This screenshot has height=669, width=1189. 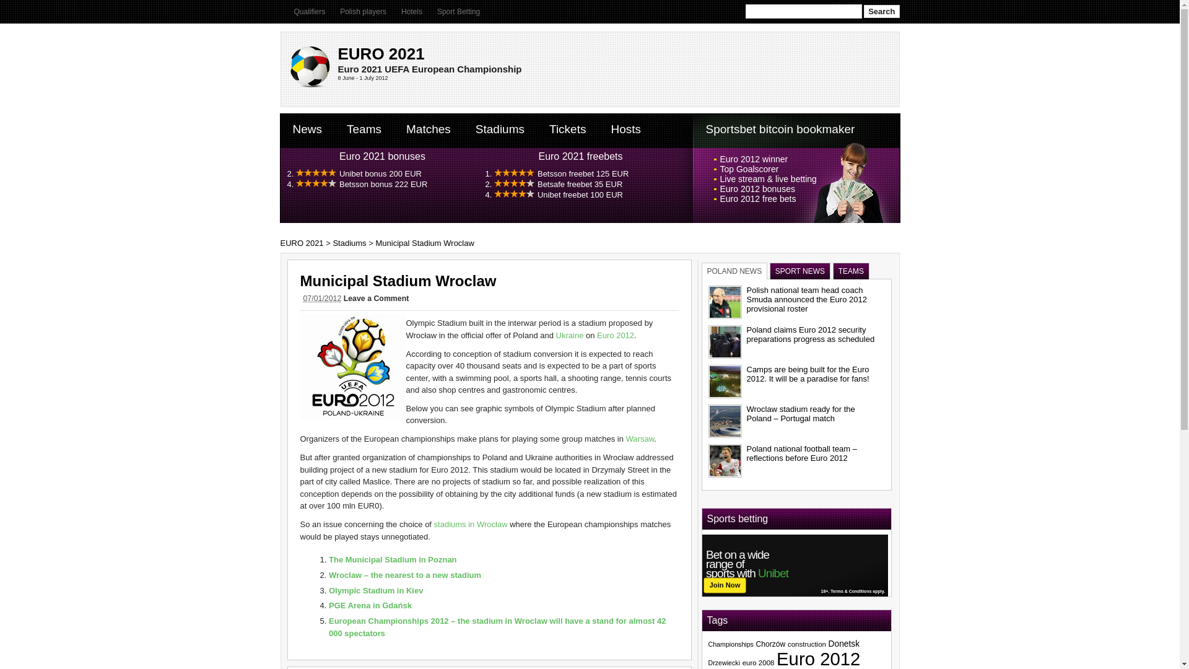 What do you see at coordinates (640, 439) in the screenshot?
I see `Warsaw` at bounding box center [640, 439].